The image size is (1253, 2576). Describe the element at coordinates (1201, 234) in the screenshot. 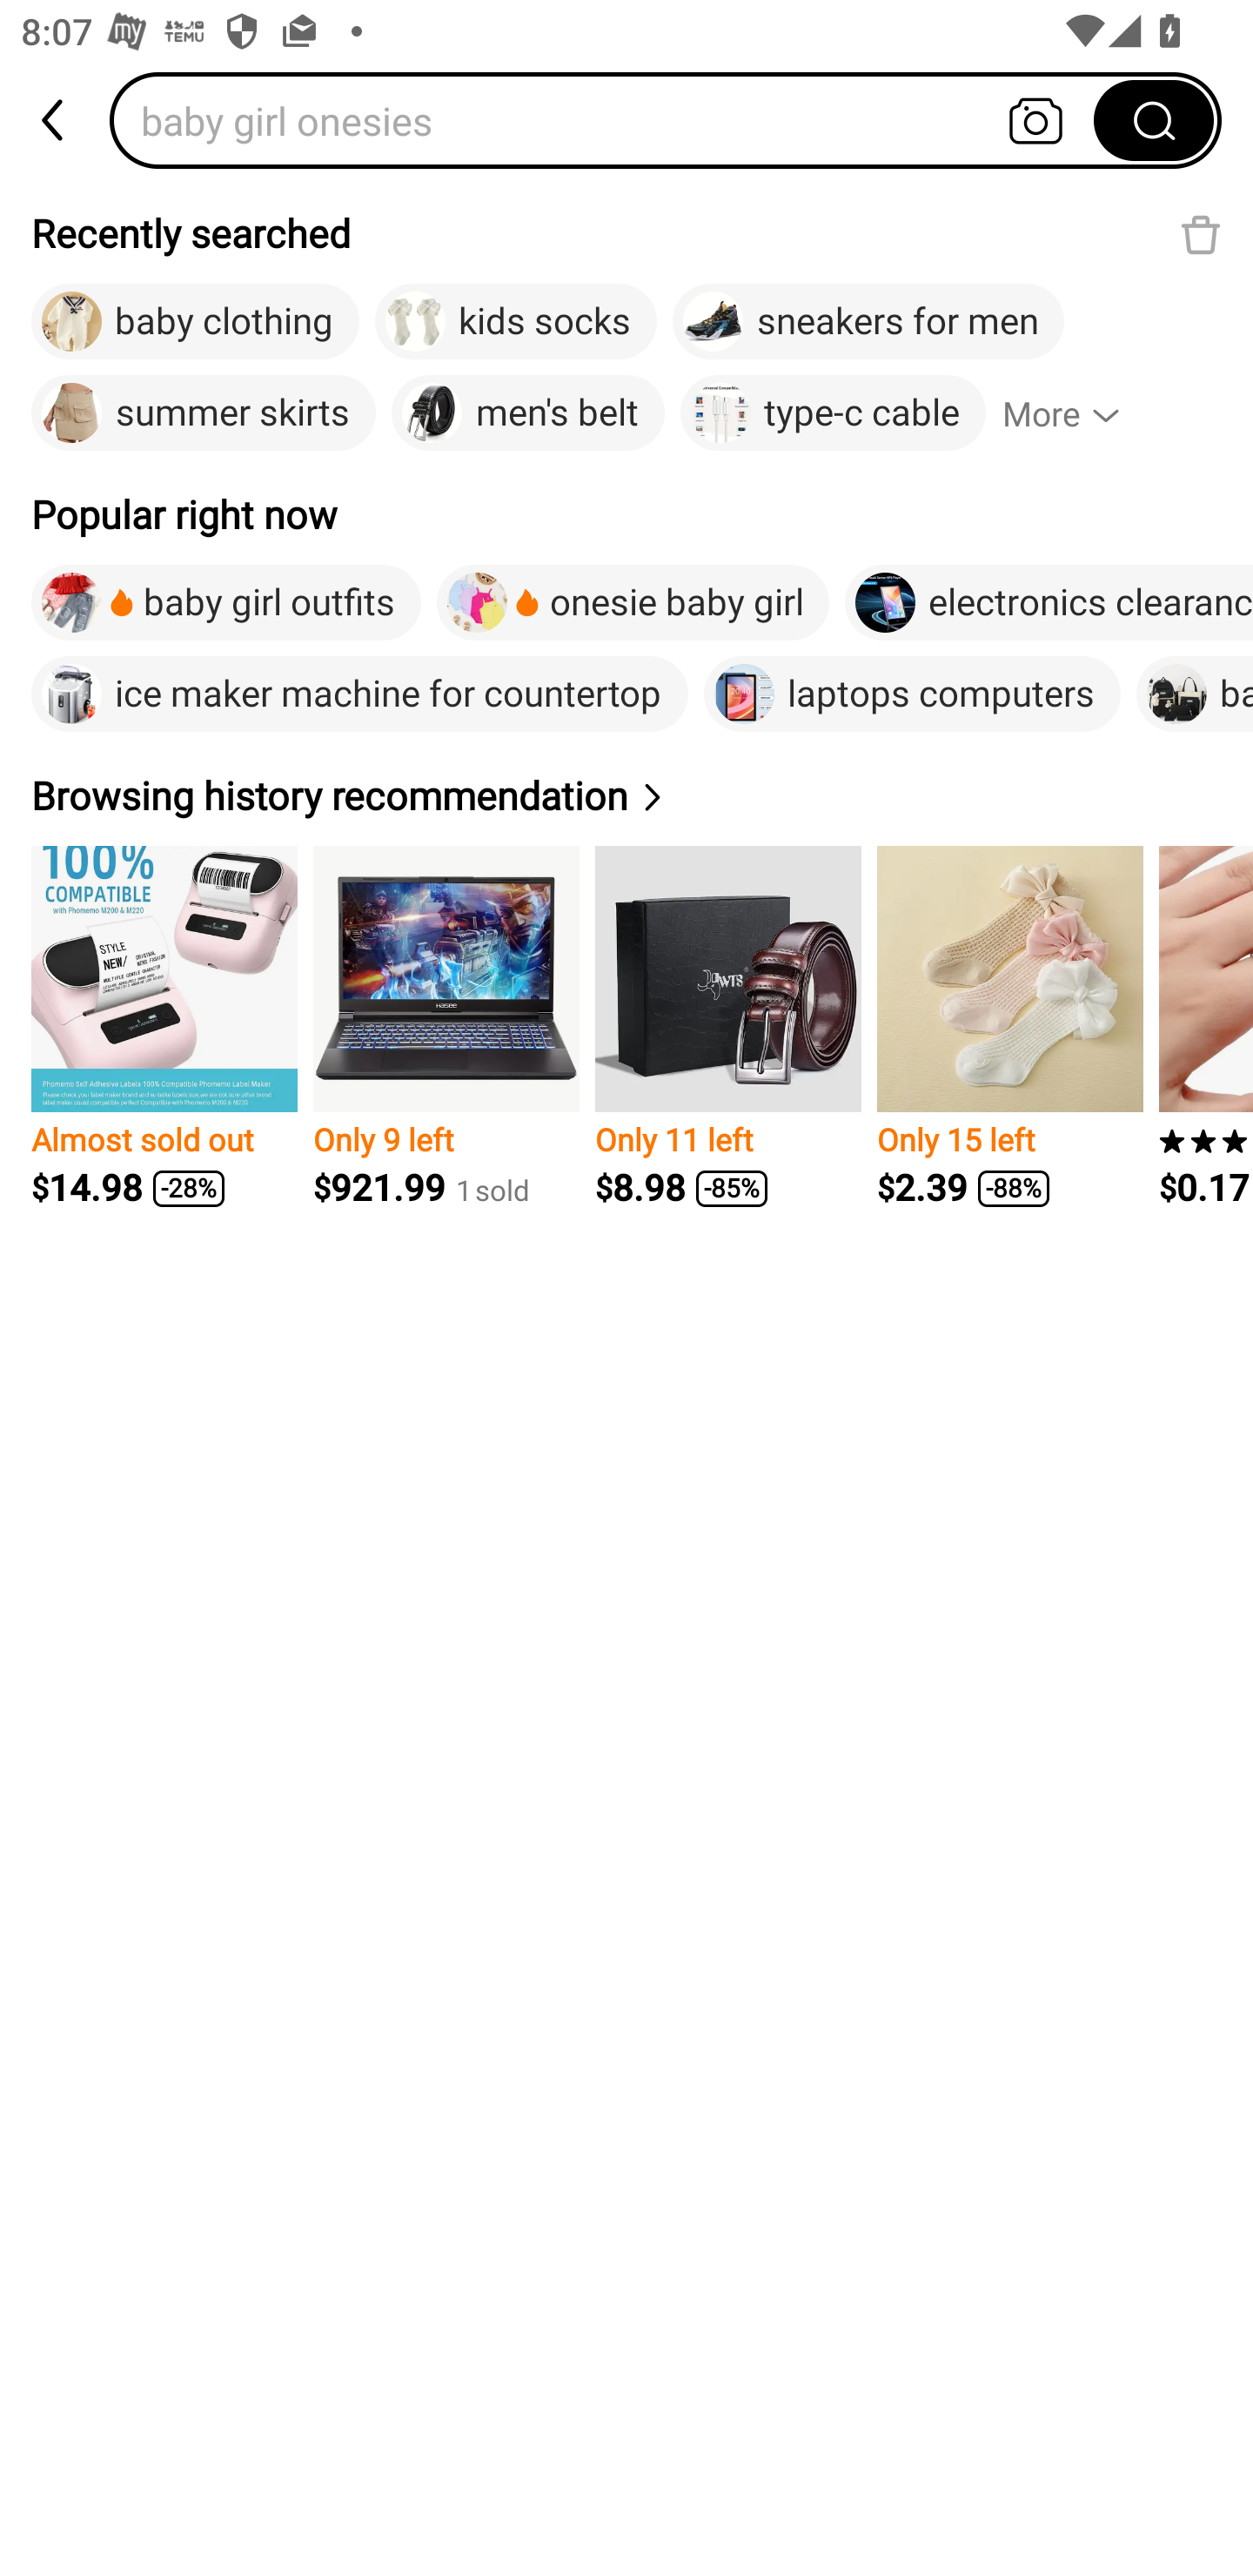

I see `Delete recent search` at that location.